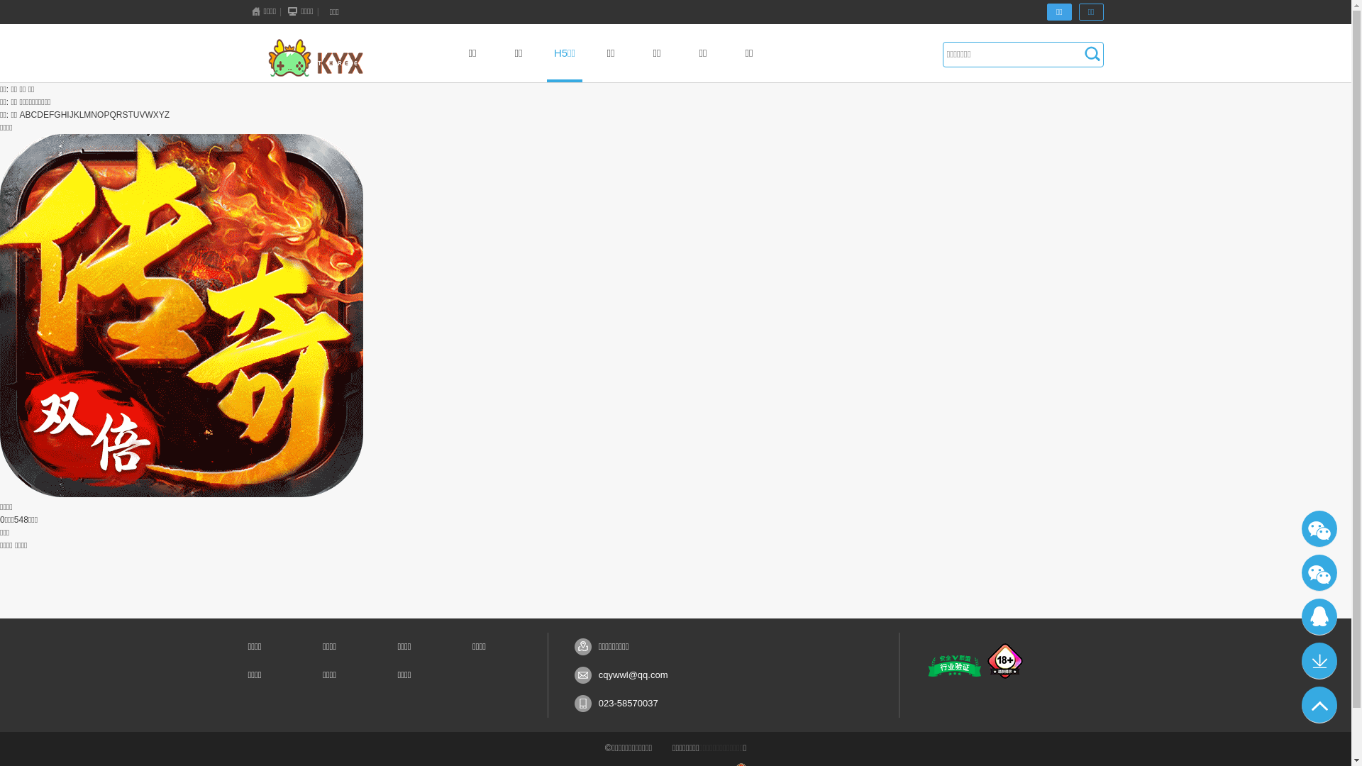 Image resolution: width=1362 pixels, height=766 pixels. I want to click on O, so click(101, 115).